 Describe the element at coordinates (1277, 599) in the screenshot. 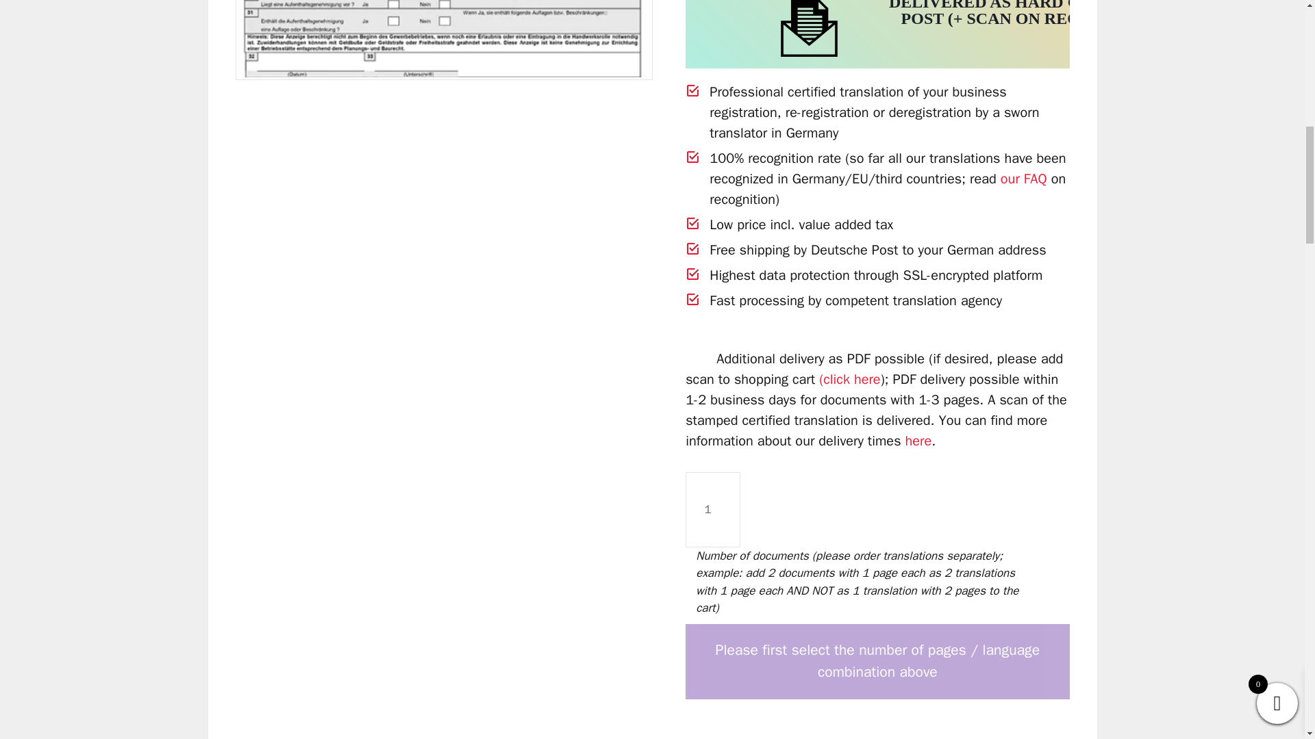

I see `Scroll back to top` at that location.